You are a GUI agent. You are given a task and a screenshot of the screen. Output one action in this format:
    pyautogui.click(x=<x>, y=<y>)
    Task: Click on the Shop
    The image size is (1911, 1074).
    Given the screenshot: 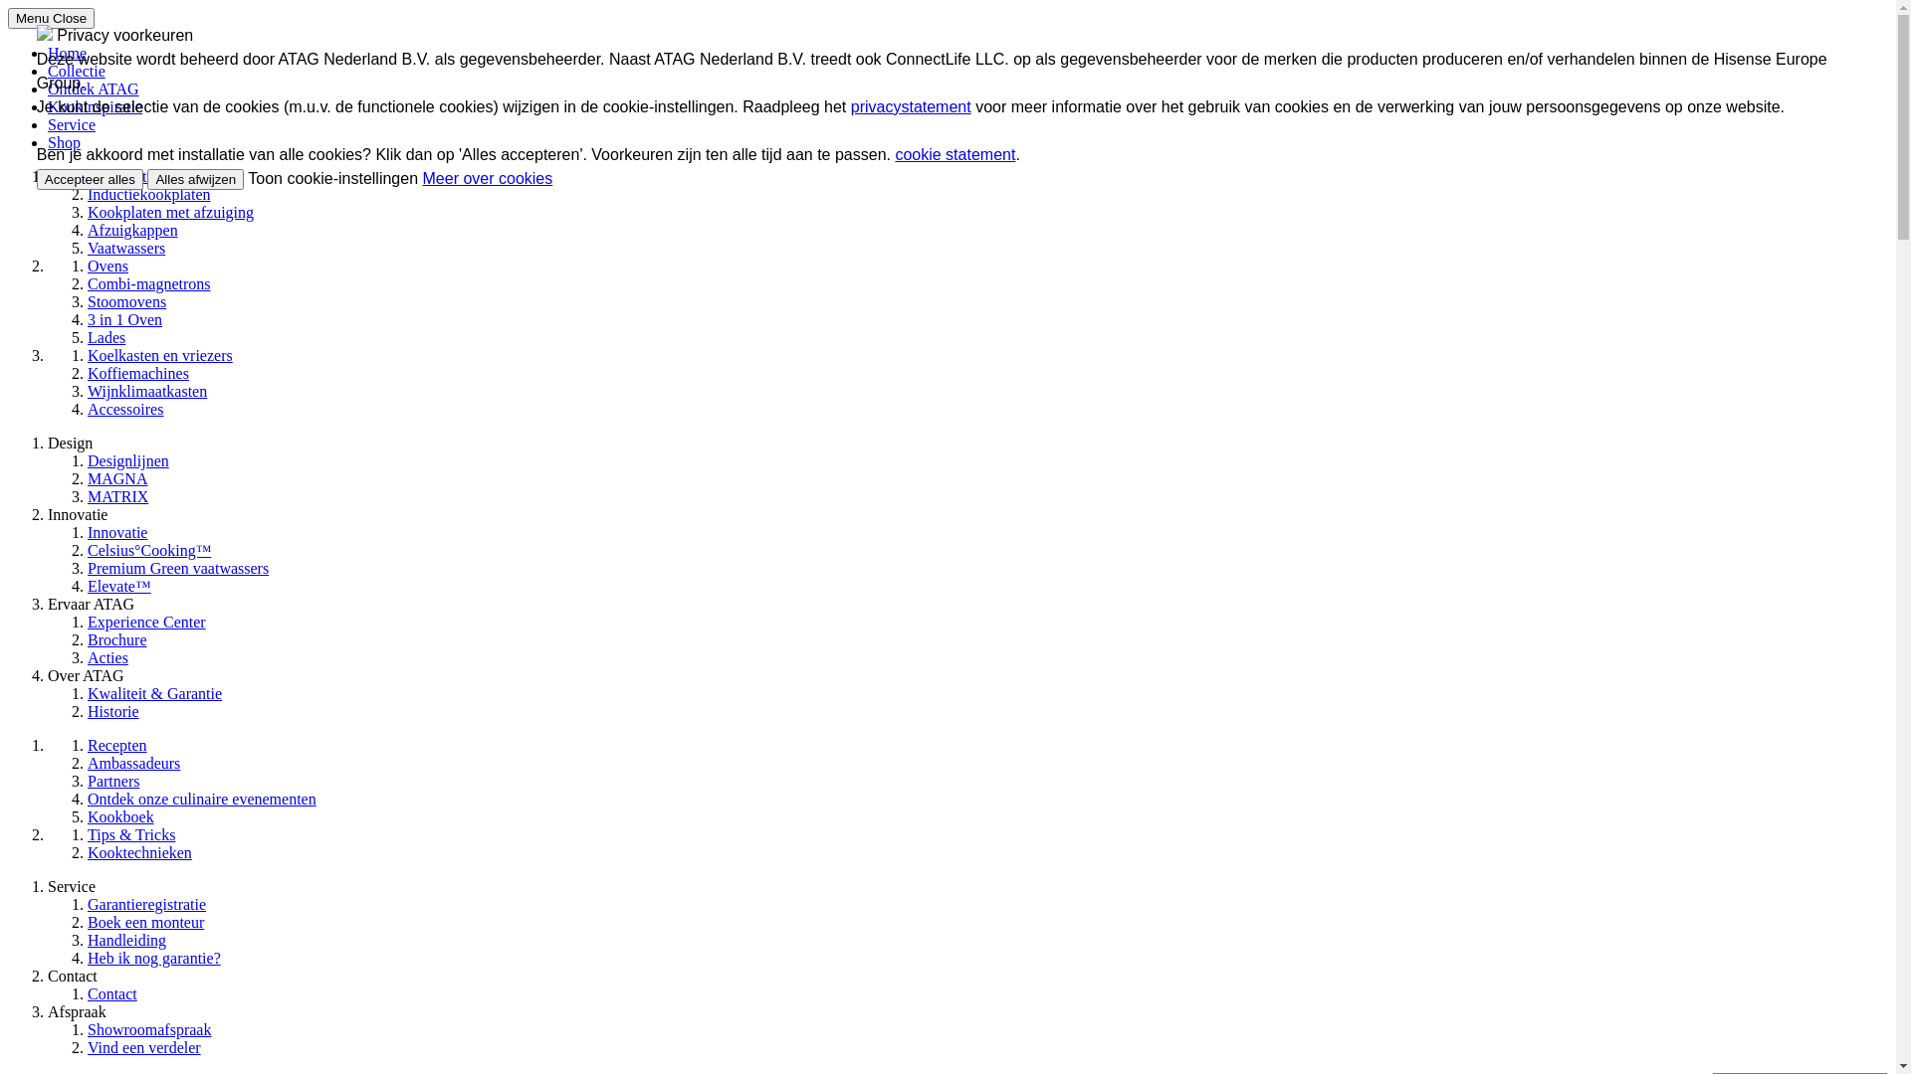 What is the action you would take?
    pyautogui.click(x=64, y=143)
    